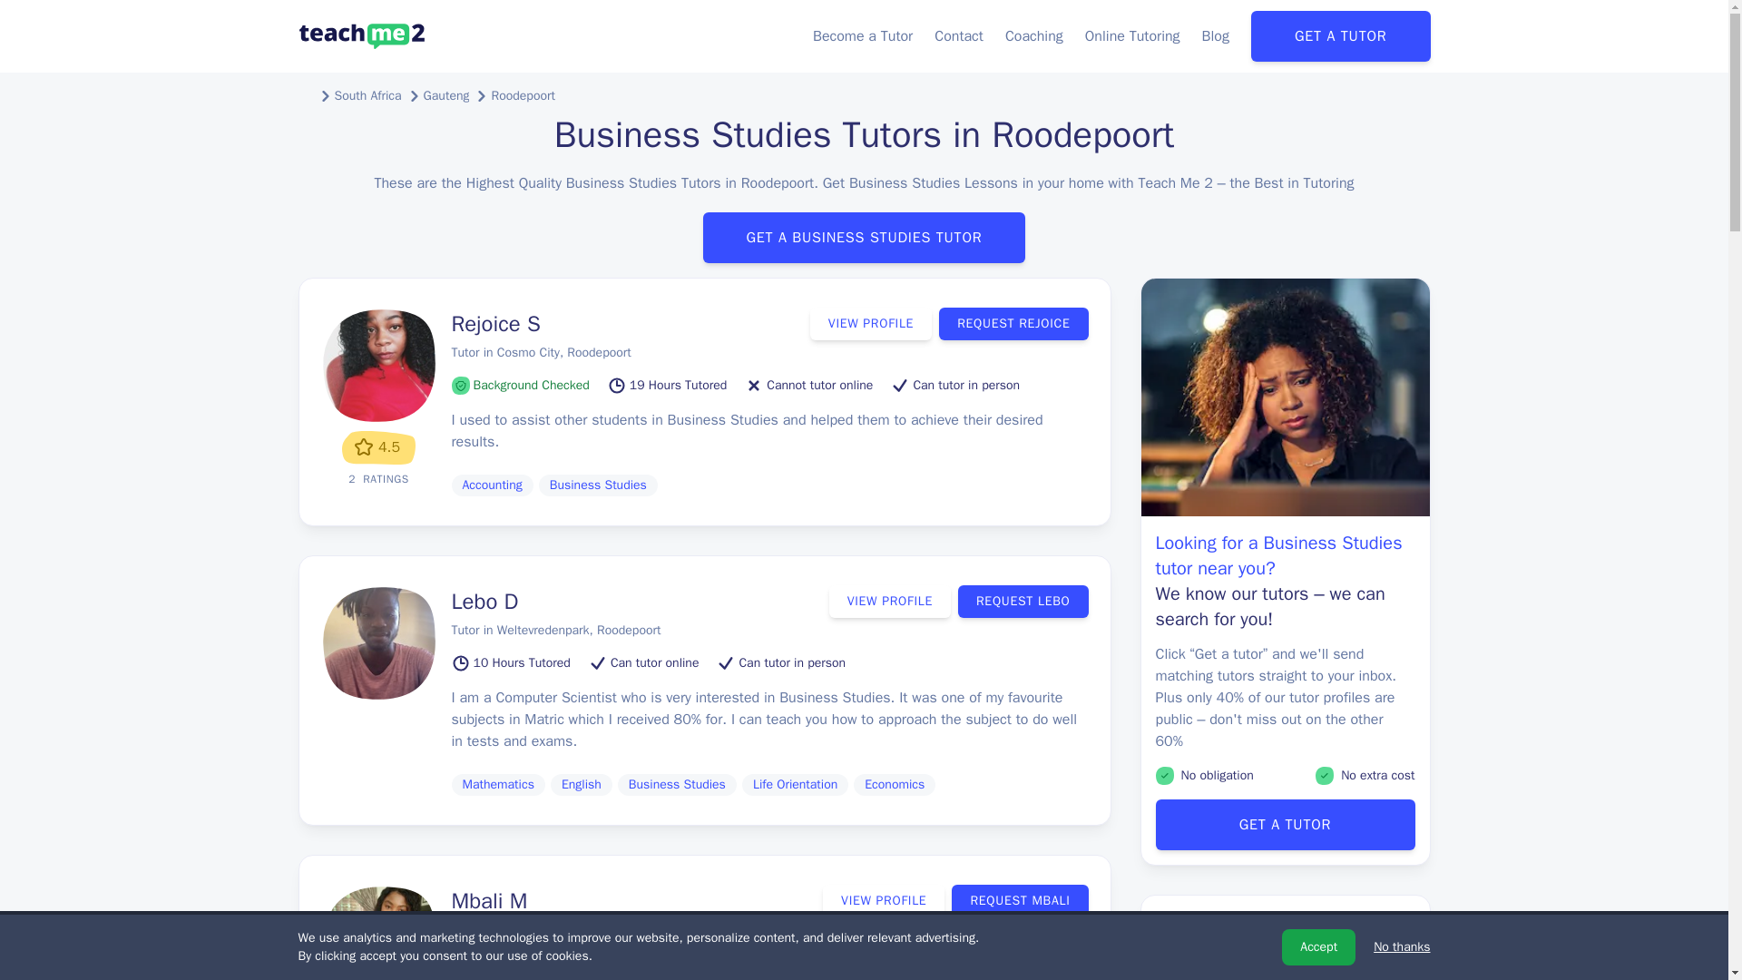 The width and height of the screenshot is (1742, 980). What do you see at coordinates (958, 36) in the screenshot?
I see `Contact` at bounding box center [958, 36].